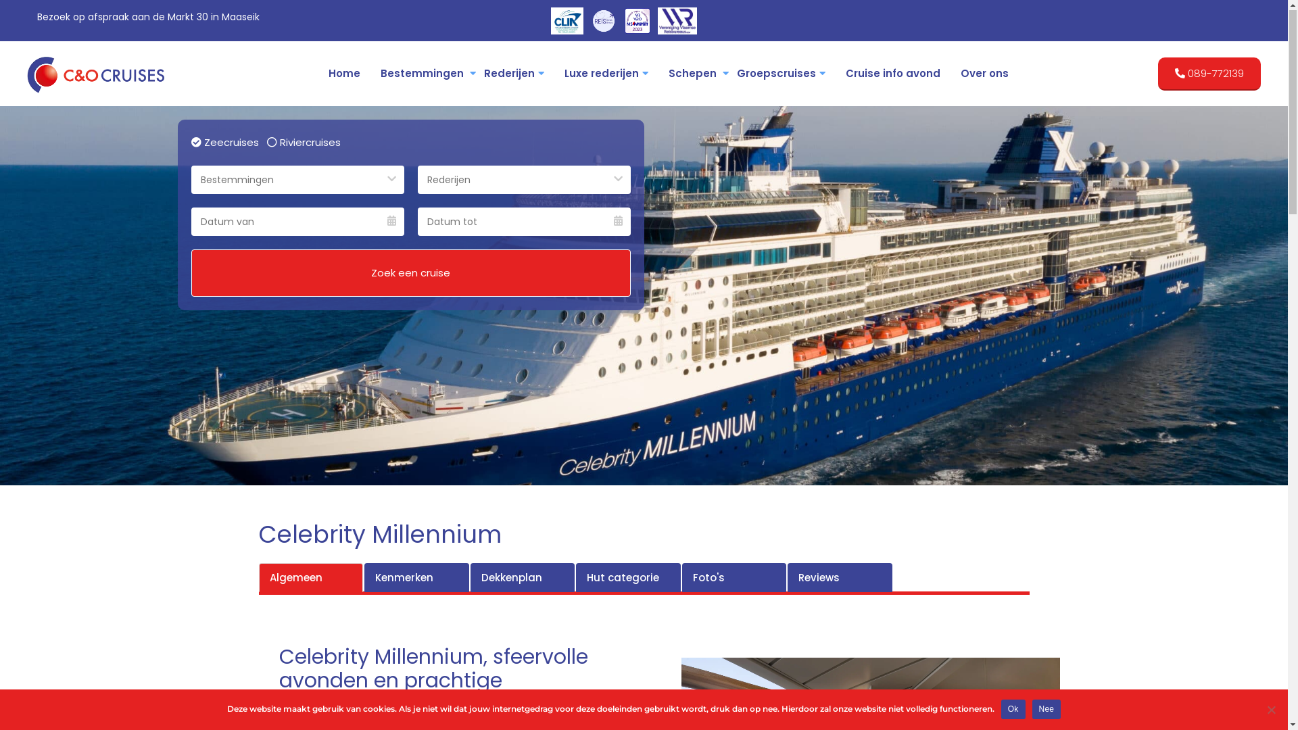  I want to click on Kenmerken, so click(416, 579).